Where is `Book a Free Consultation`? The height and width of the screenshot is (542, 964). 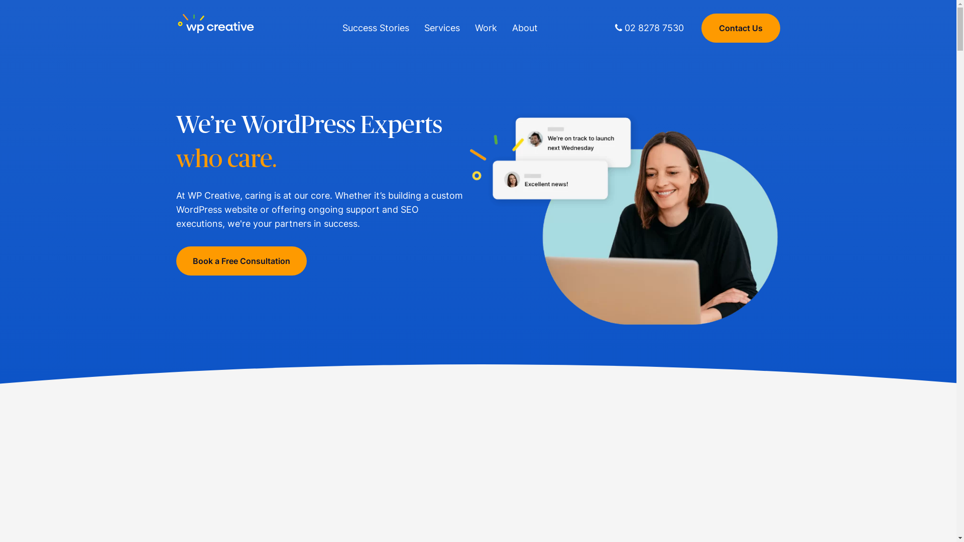
Book a Free Consultation is located at coordinates (242, 261).